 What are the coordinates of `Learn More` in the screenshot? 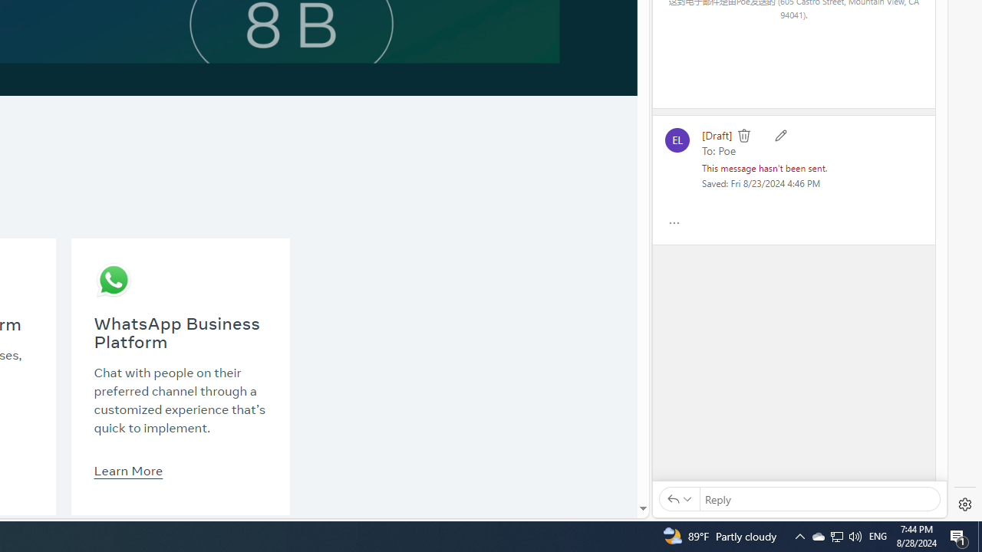 It's located at (127, 470).